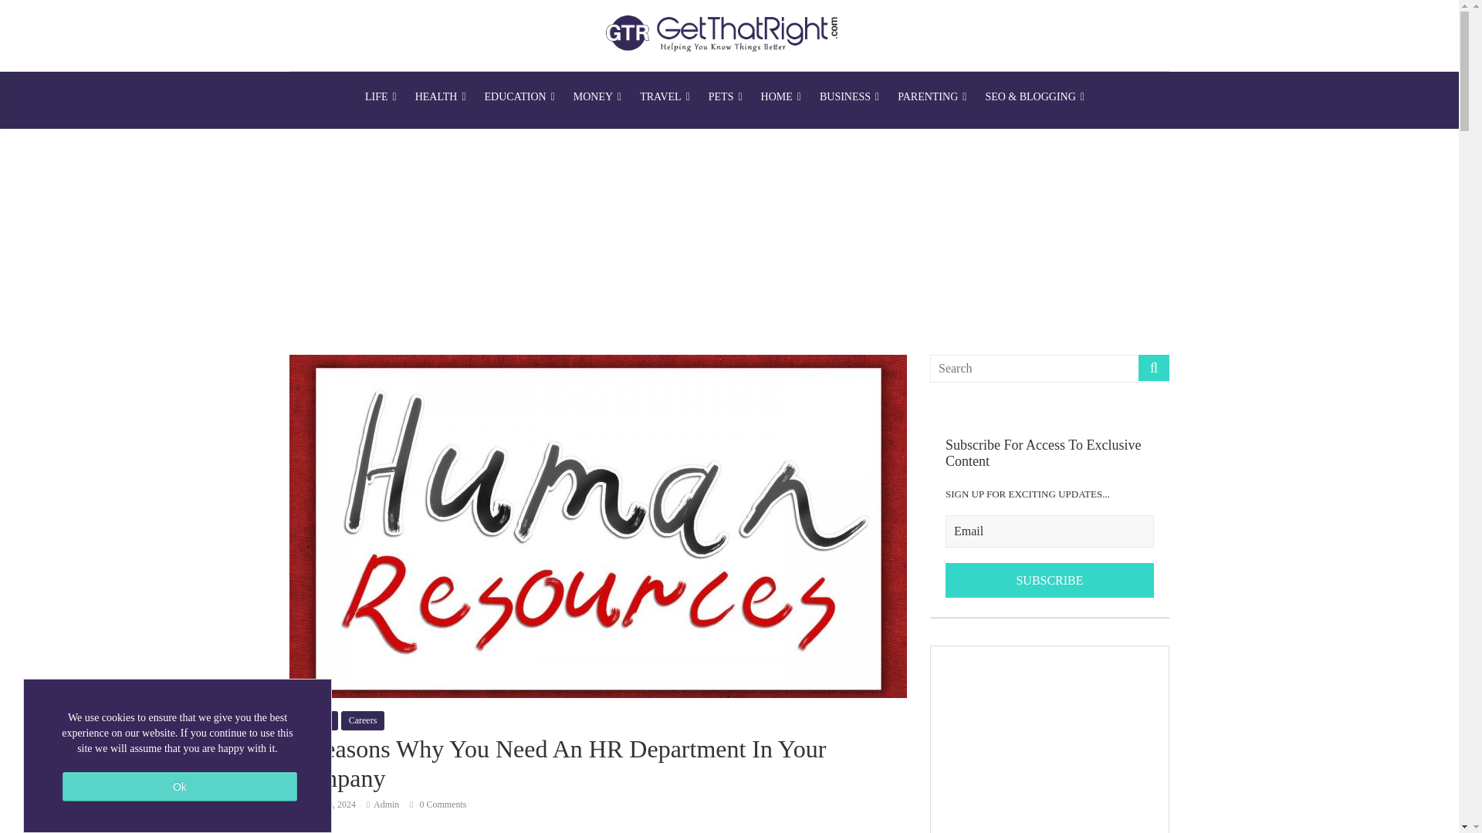 The height and width of the screenshot is (833, 1482). What do you see at coordinates (322, 804) in the screenshot?
I see `5:27 am` at bounding box center [322, 804].